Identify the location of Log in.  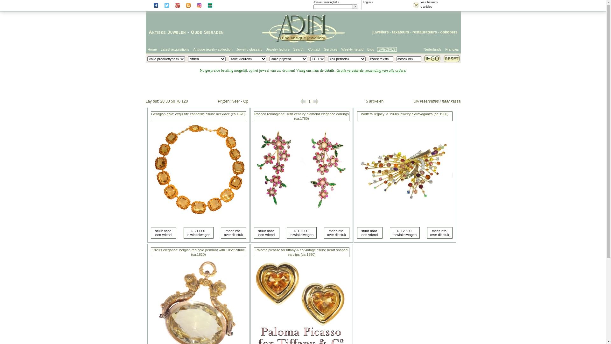
(367, 2).